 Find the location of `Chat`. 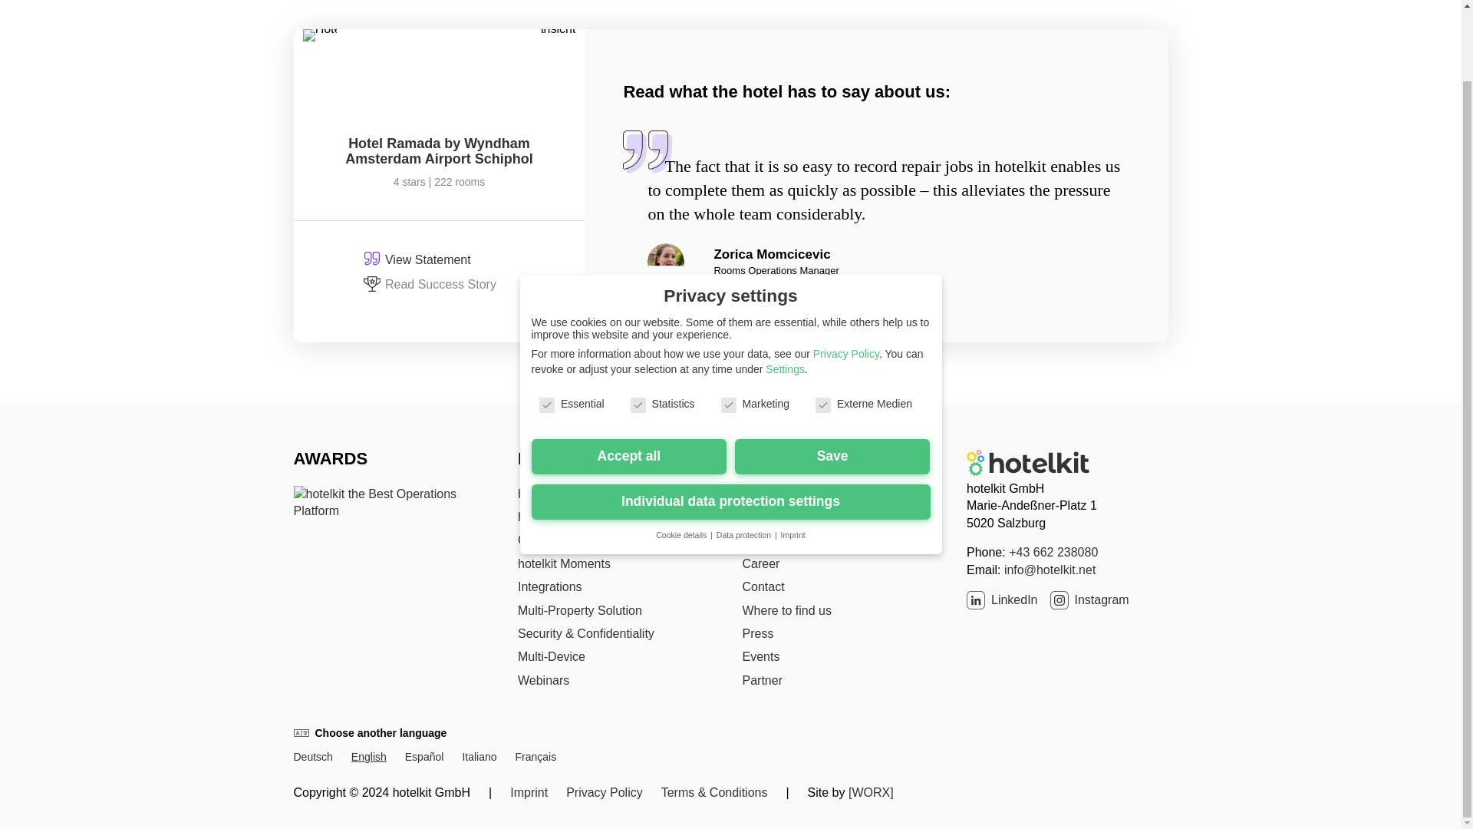

Chat is located at coordinates (531, 540).